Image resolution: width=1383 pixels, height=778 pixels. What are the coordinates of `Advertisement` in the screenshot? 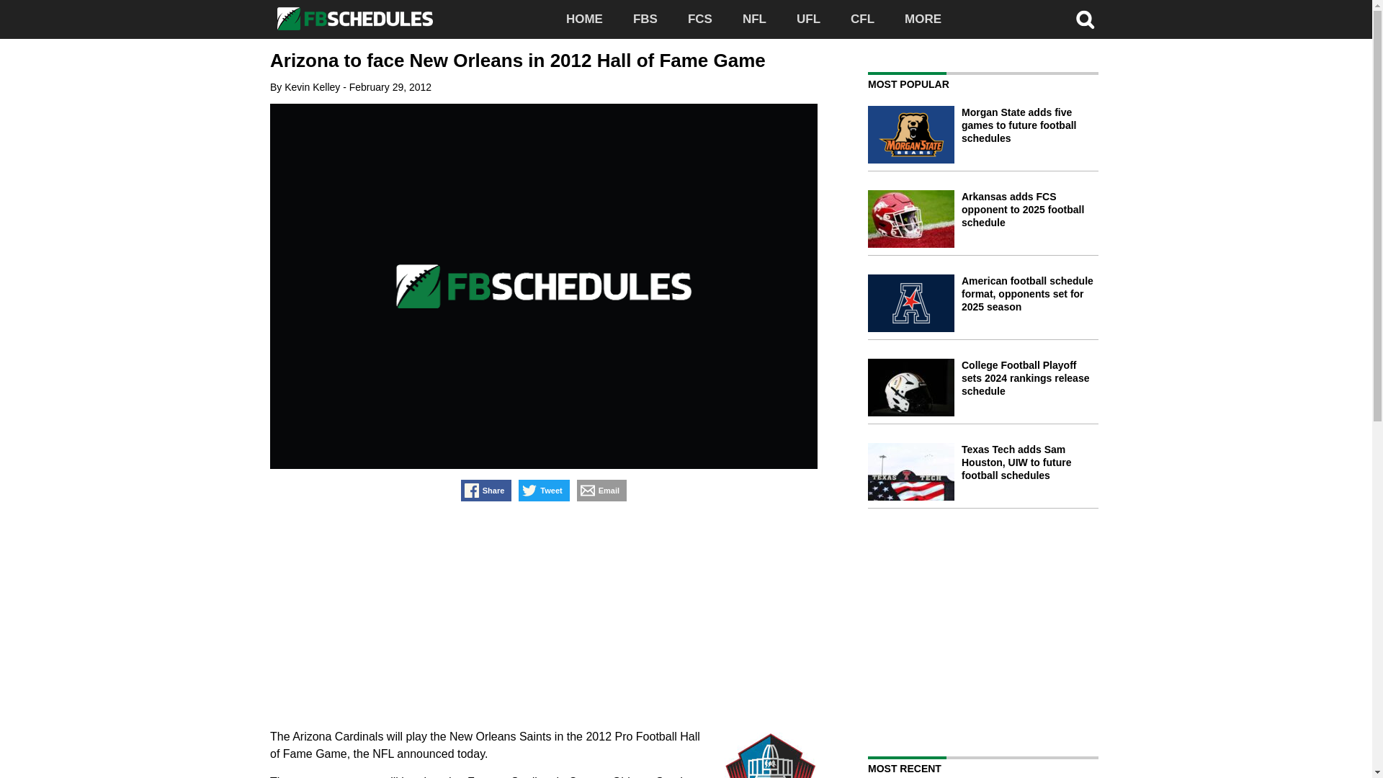 It's located at (543, 617).